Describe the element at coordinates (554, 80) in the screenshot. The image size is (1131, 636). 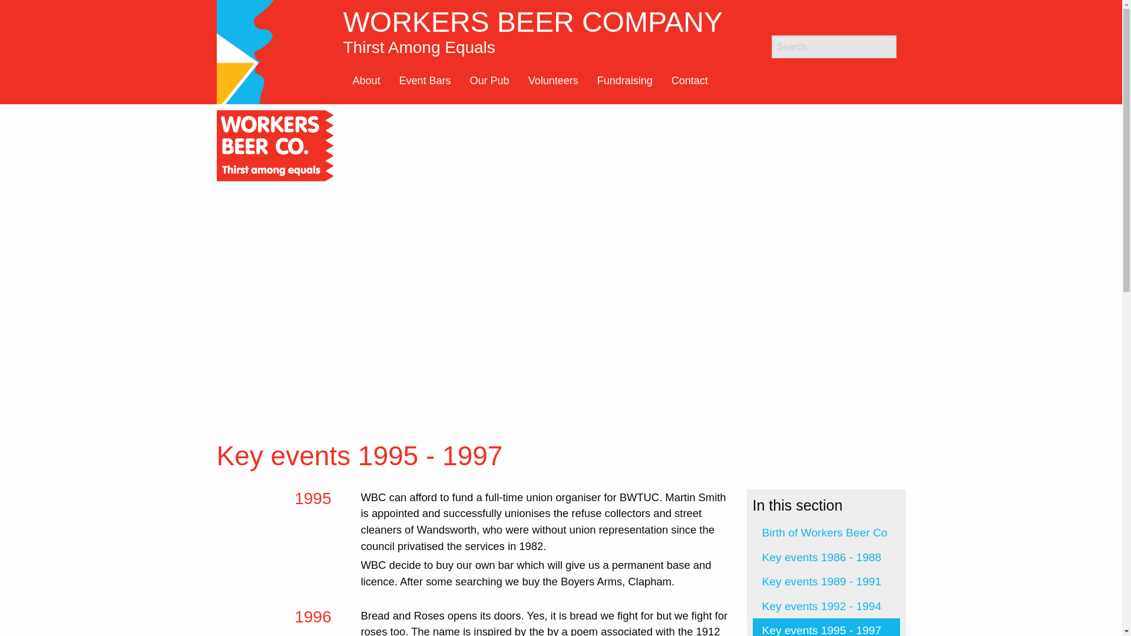
I see `Volunteers` at that location.